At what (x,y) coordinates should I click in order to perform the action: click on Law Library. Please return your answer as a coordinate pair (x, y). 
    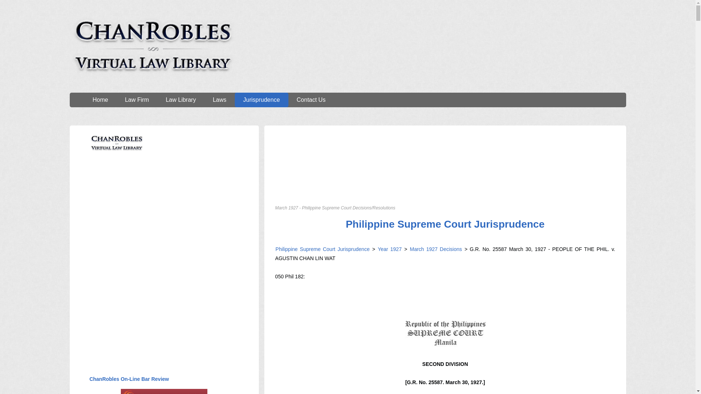
    Looking at the image, I should click on (181, 100).